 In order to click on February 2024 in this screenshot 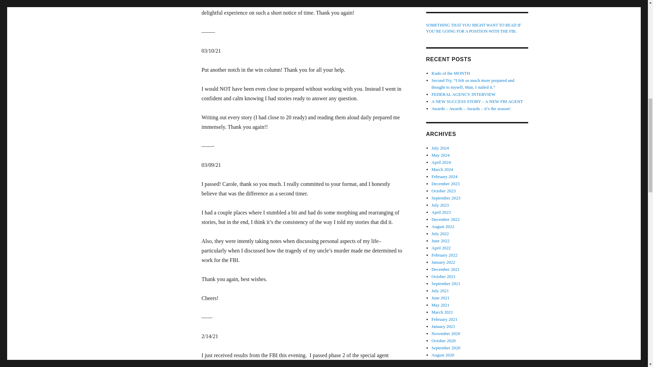, I will do `click(445, 176)`.